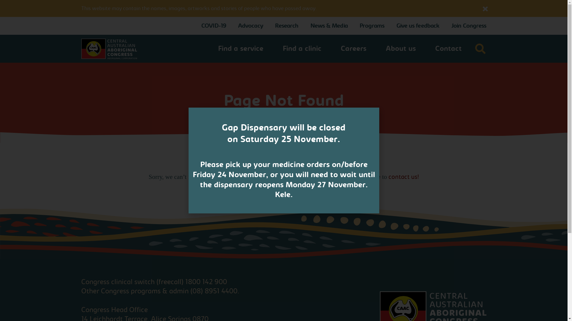 The height and width of the screenshot is (321, 572). What do you see at coordinates (241, 49) in the screenshot?
I see `Find a service` at bounding box center [241, 49].